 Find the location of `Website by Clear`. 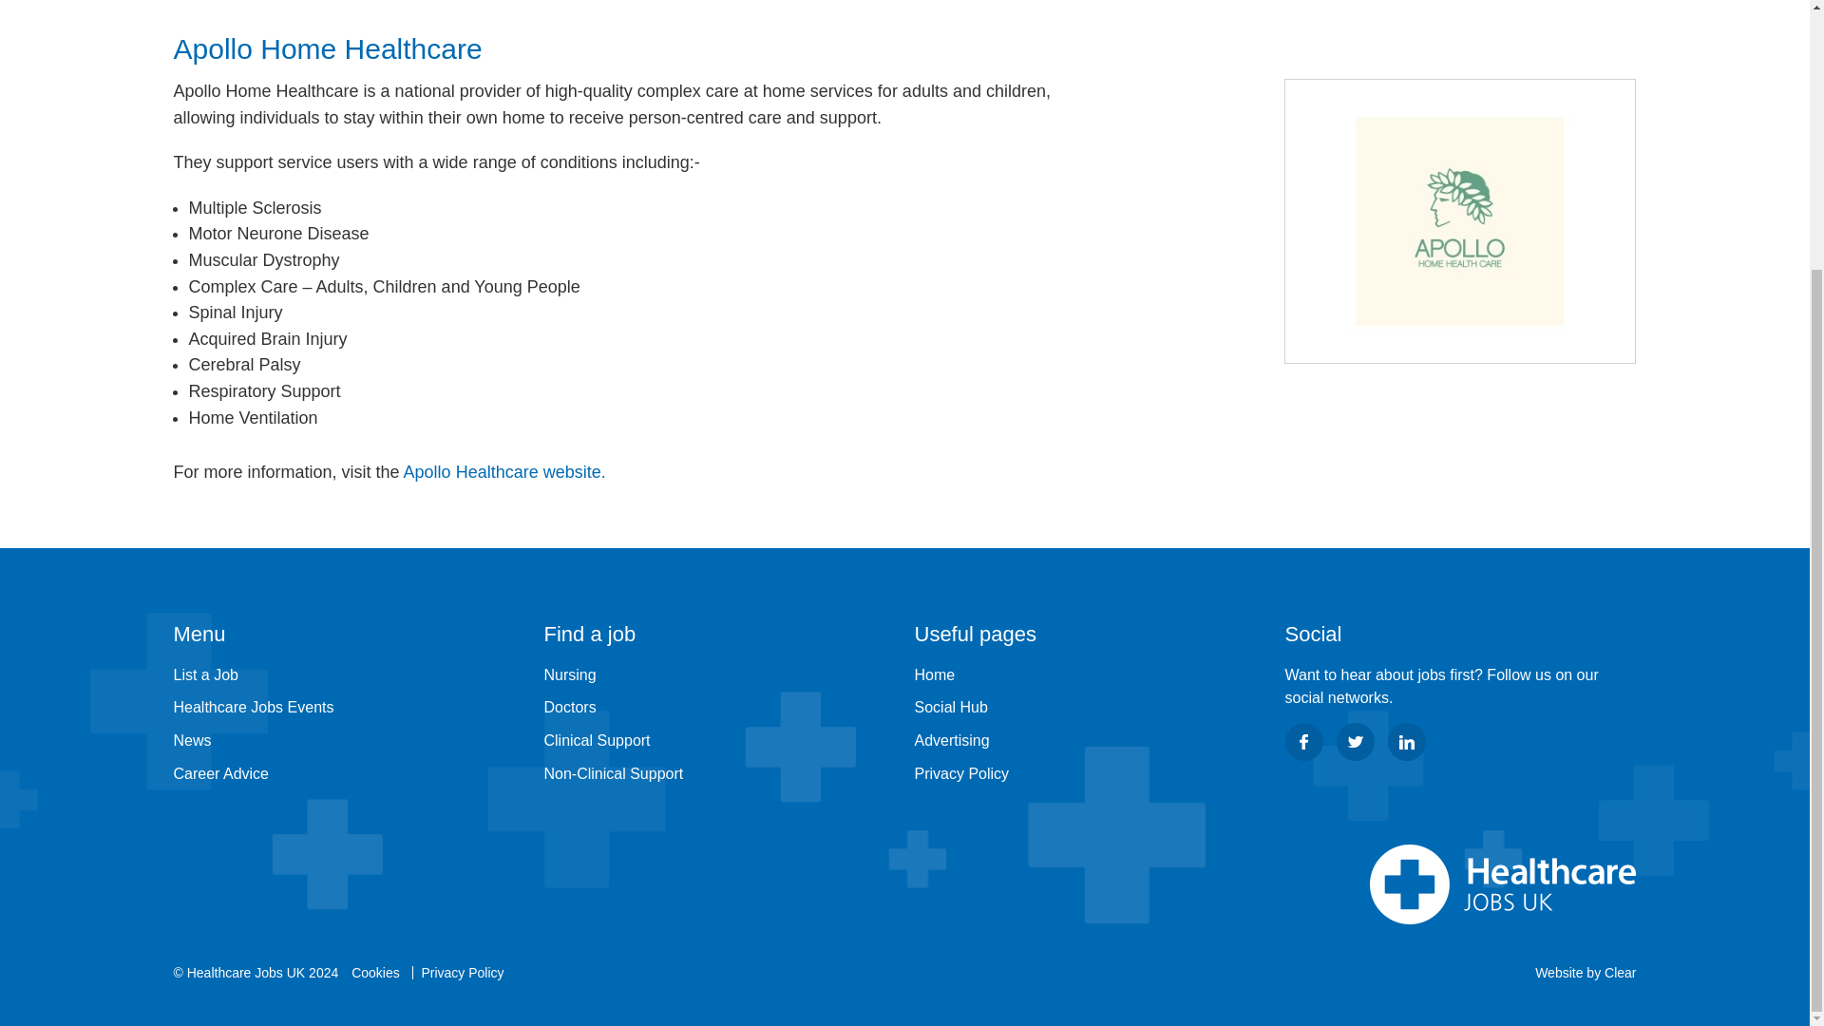

Website by Clear is located at coordinates (1586, 973).